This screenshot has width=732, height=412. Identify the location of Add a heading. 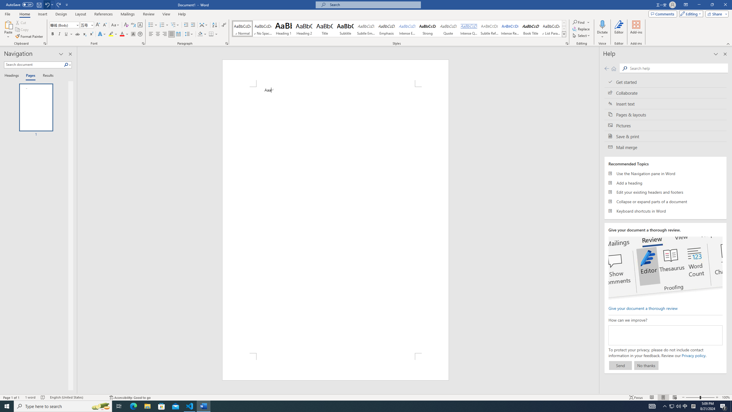
(666, 183).